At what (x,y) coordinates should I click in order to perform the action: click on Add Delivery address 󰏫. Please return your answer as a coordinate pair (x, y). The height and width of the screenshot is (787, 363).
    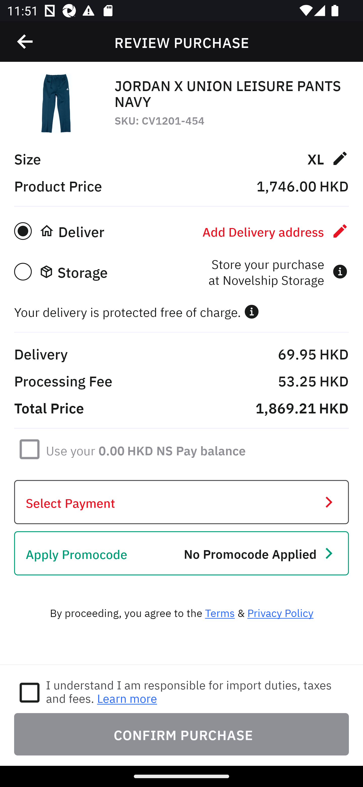
    Looking at the image, I should click on (276, 231).